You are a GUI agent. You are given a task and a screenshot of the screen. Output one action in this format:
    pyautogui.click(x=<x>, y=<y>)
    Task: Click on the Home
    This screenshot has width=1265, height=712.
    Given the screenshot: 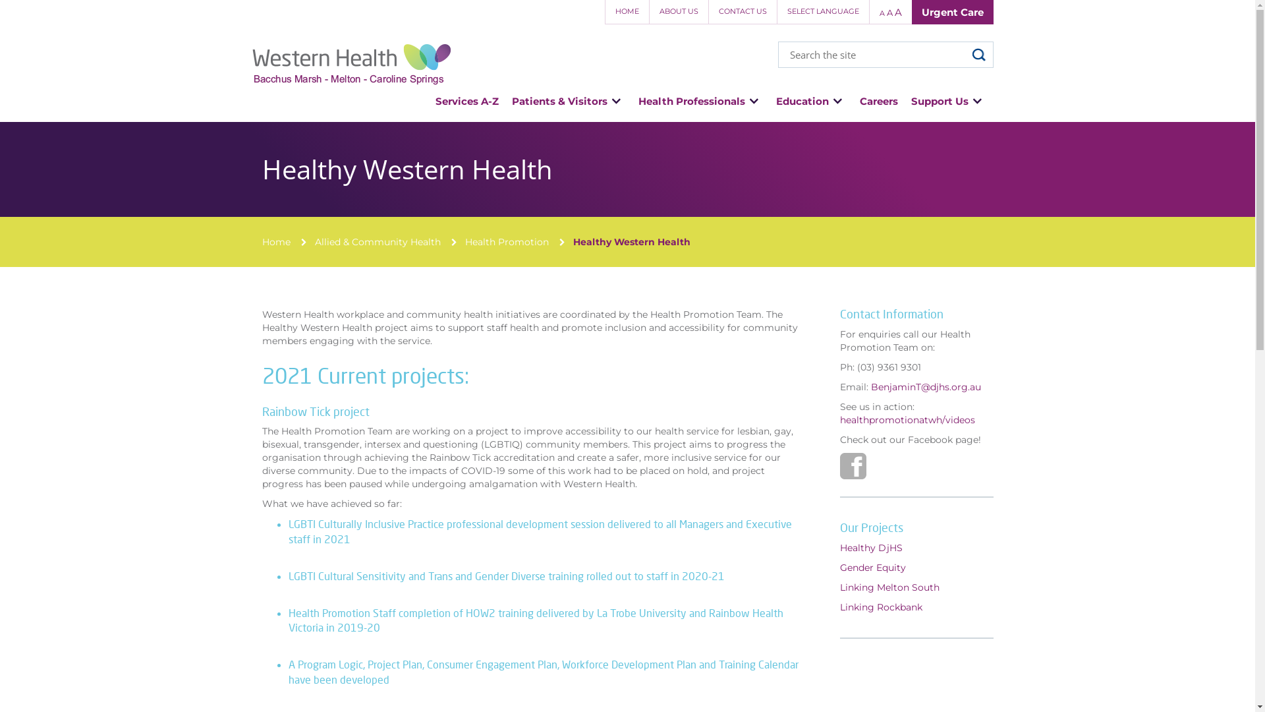 What is the action you would take?
    pyautogui.click(x=277, y=242)
    